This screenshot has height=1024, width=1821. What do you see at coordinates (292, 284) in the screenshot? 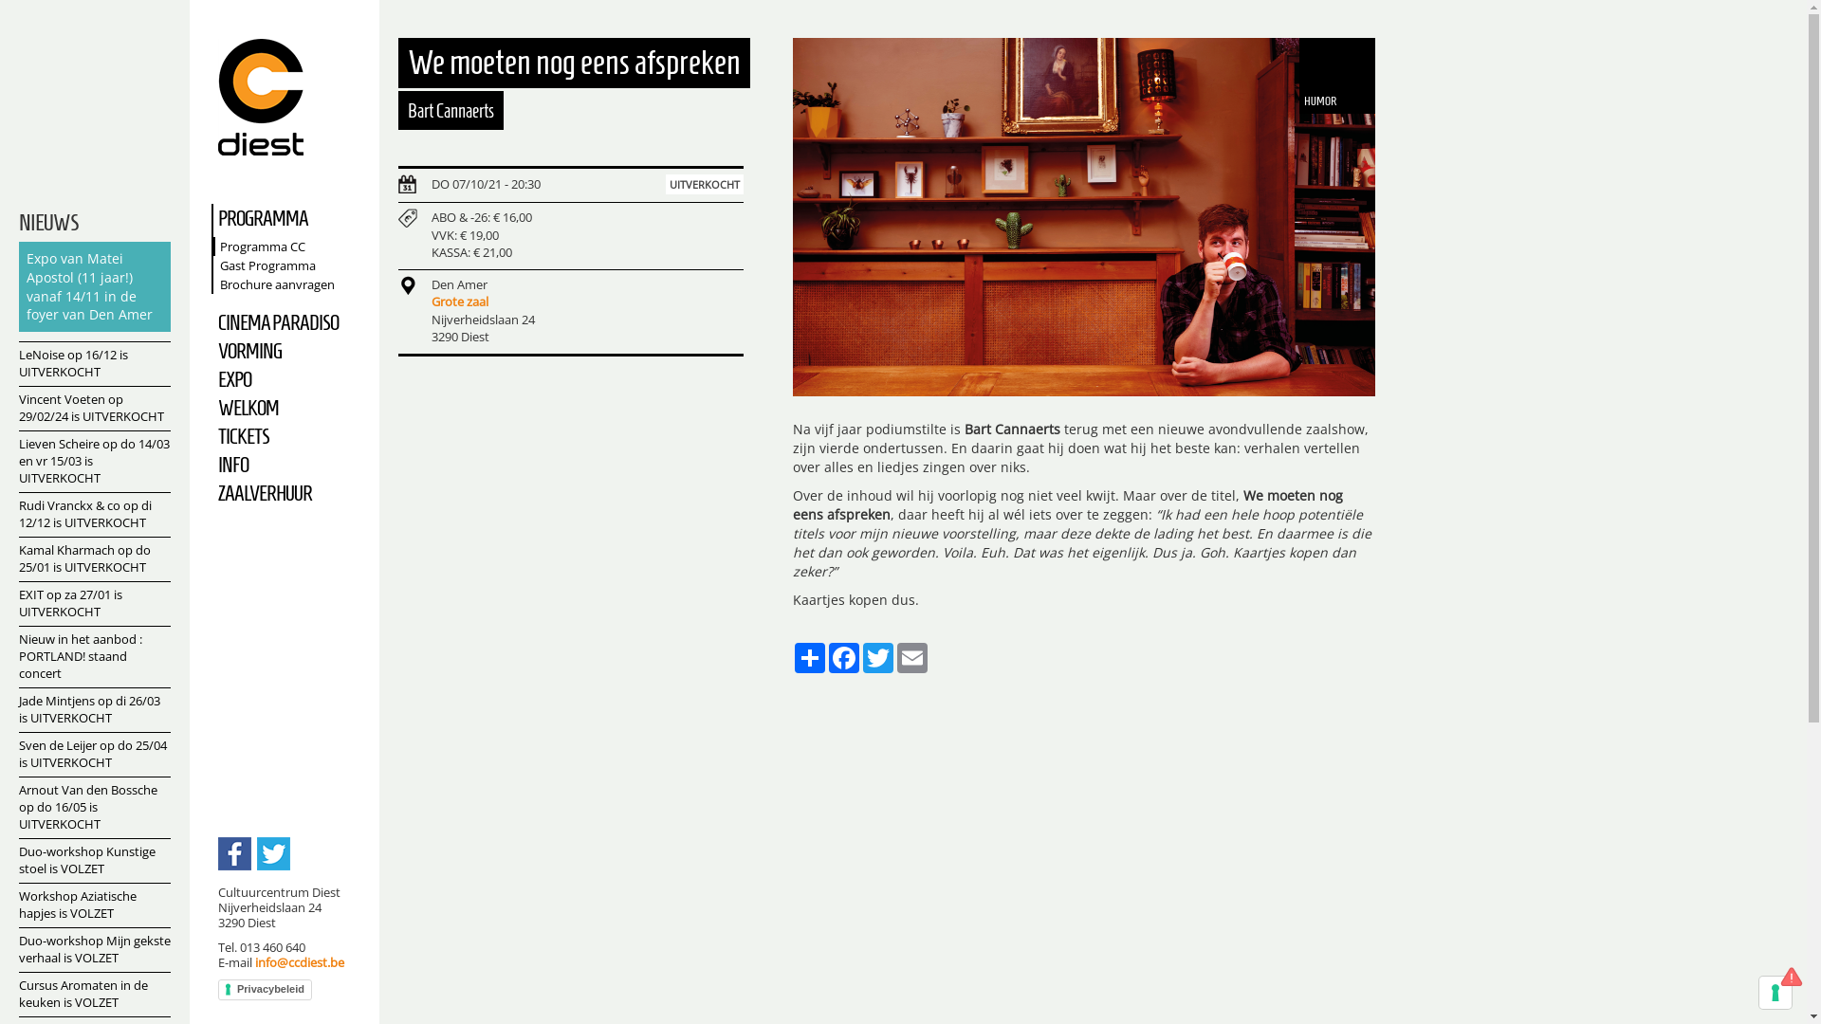
I see `Brochure aanvragen` at bounding box center [292, 284].